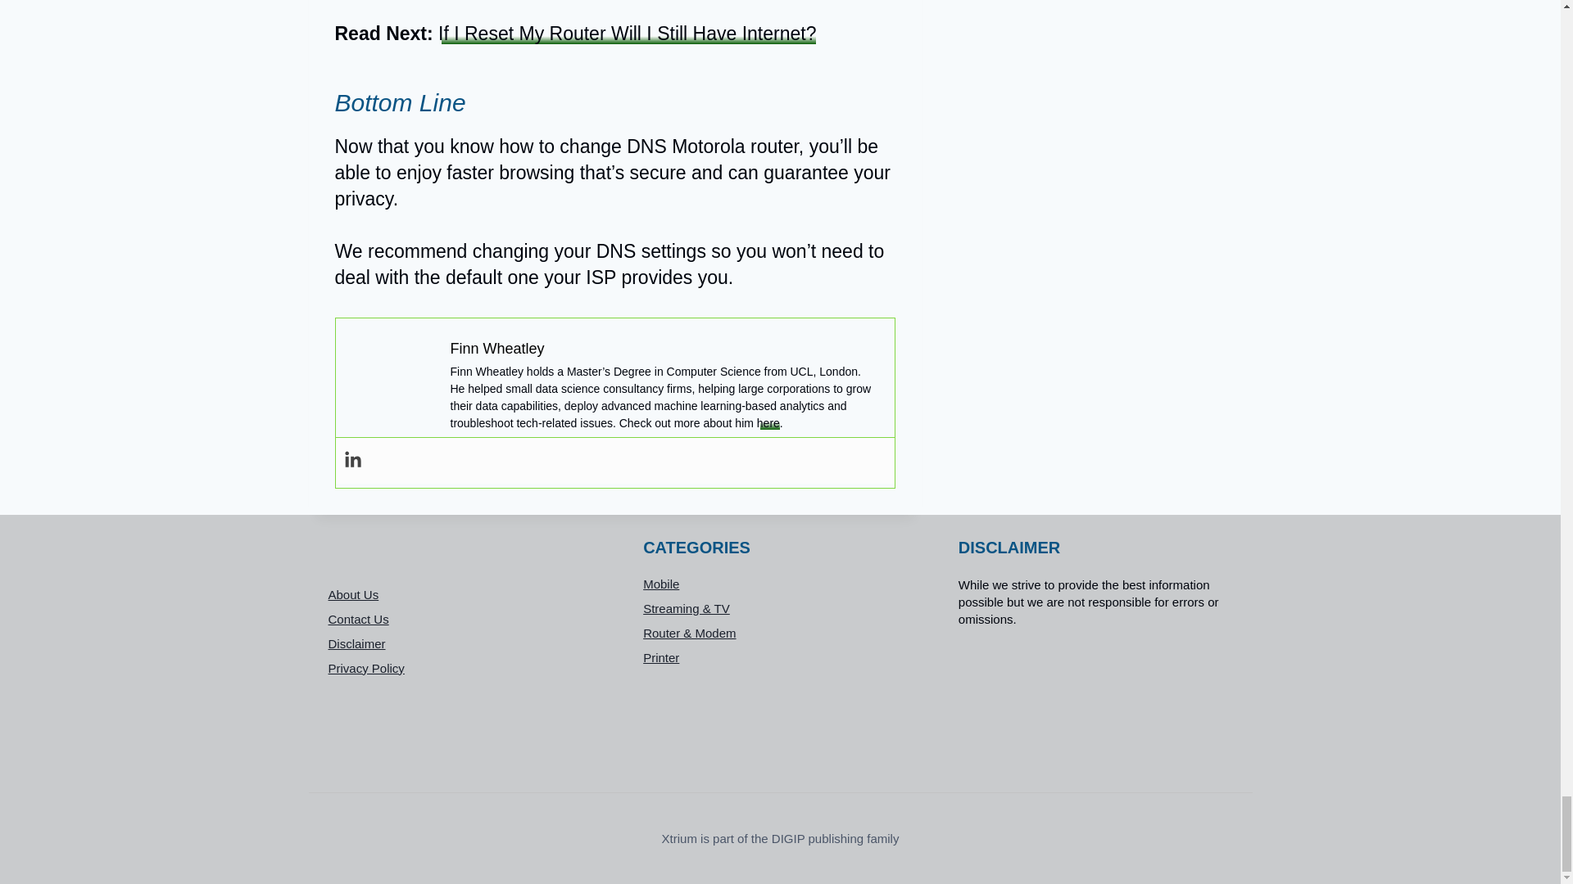 This screenshot has width=1573, height=884. What do you see at coordinates (465, 619) in the screenshot?
I see `Contact Us` at bounding box center [465, 619].